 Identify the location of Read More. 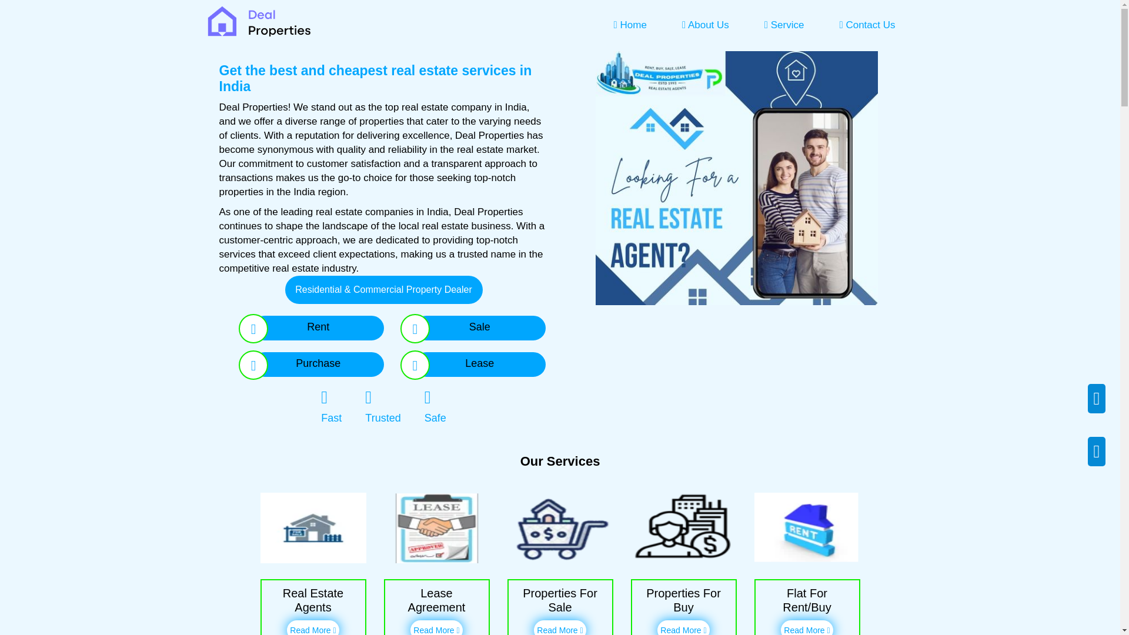
(560, 628).